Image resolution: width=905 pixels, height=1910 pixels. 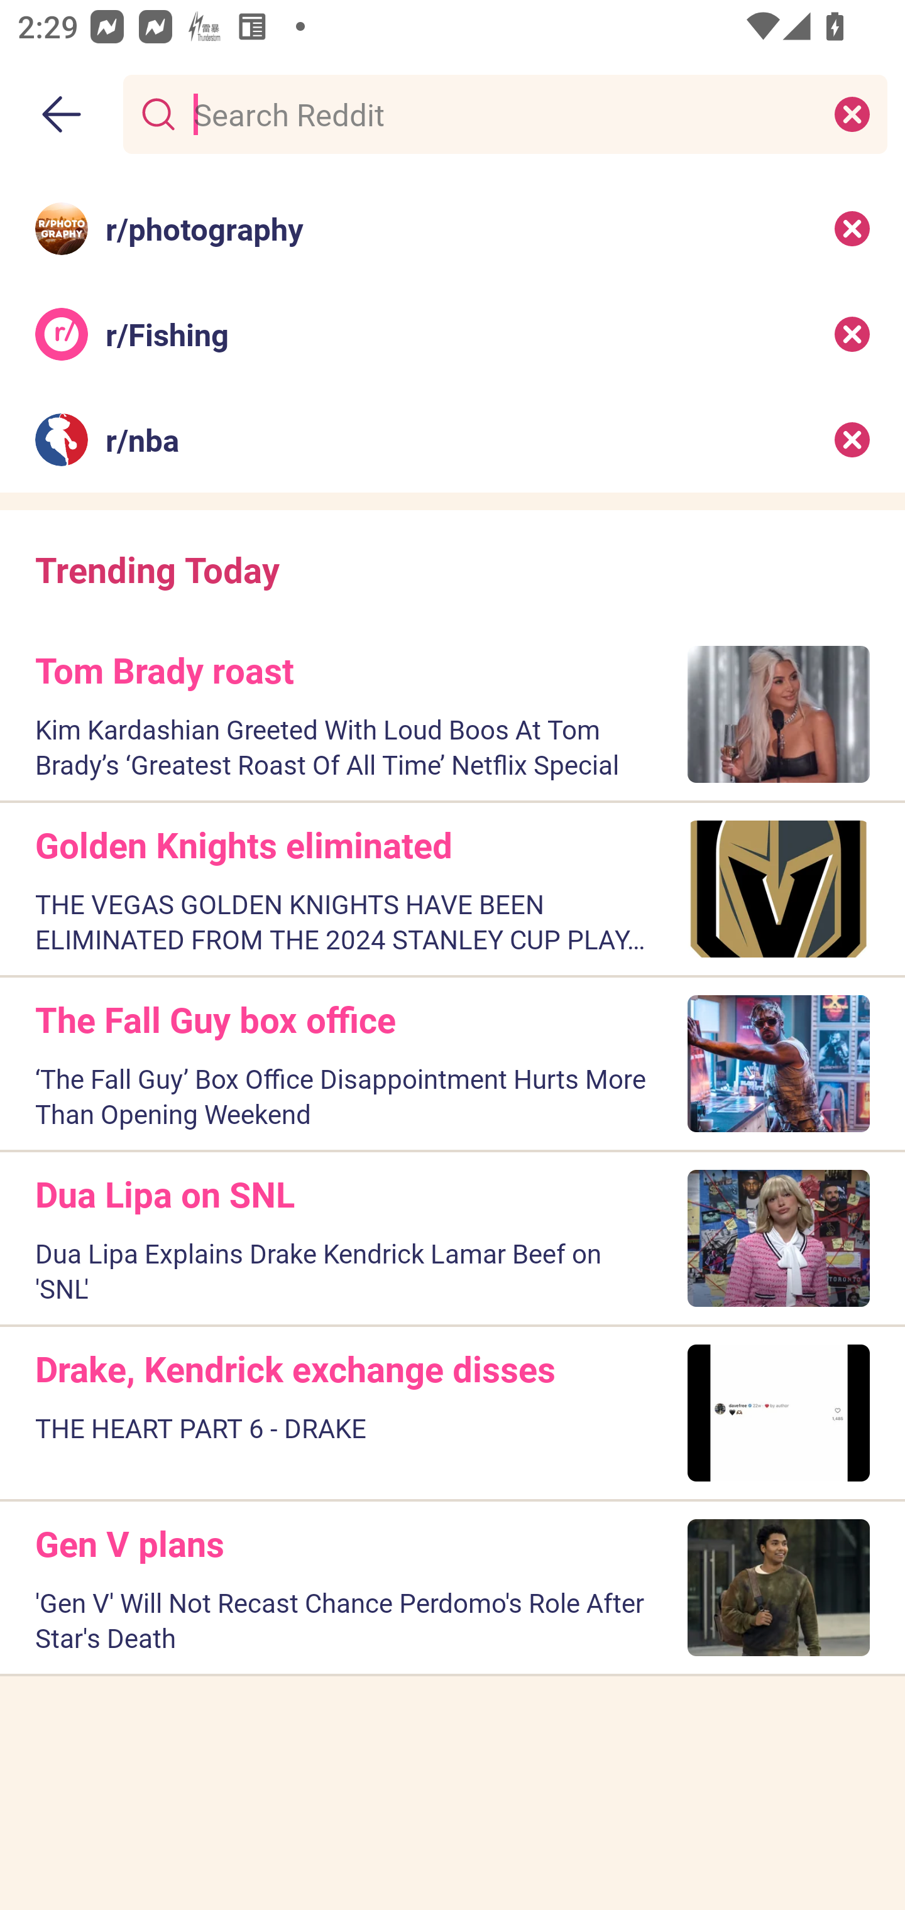 I want to click on Remove, so click(x=852, y=440).